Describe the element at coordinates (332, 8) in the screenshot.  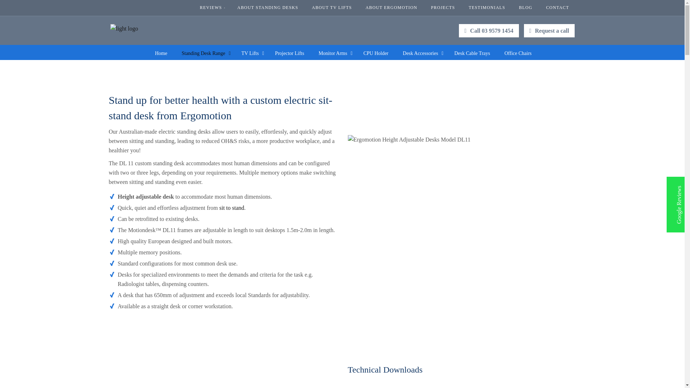
I see `ABOUT TV LIFTS` at that location.